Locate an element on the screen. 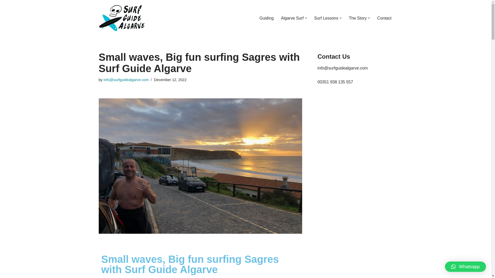 This screenshot has width=495, height=278. Contact is located at coordinates (384, 18).